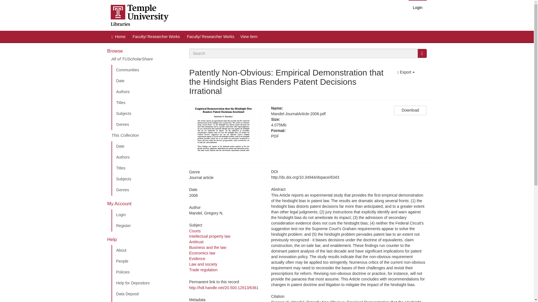 The height and width of the screenshot is (302, 538). What do you see at coordinates (146, 81) in the screenshot?
I see `Date` at bounding box center [146, 81].